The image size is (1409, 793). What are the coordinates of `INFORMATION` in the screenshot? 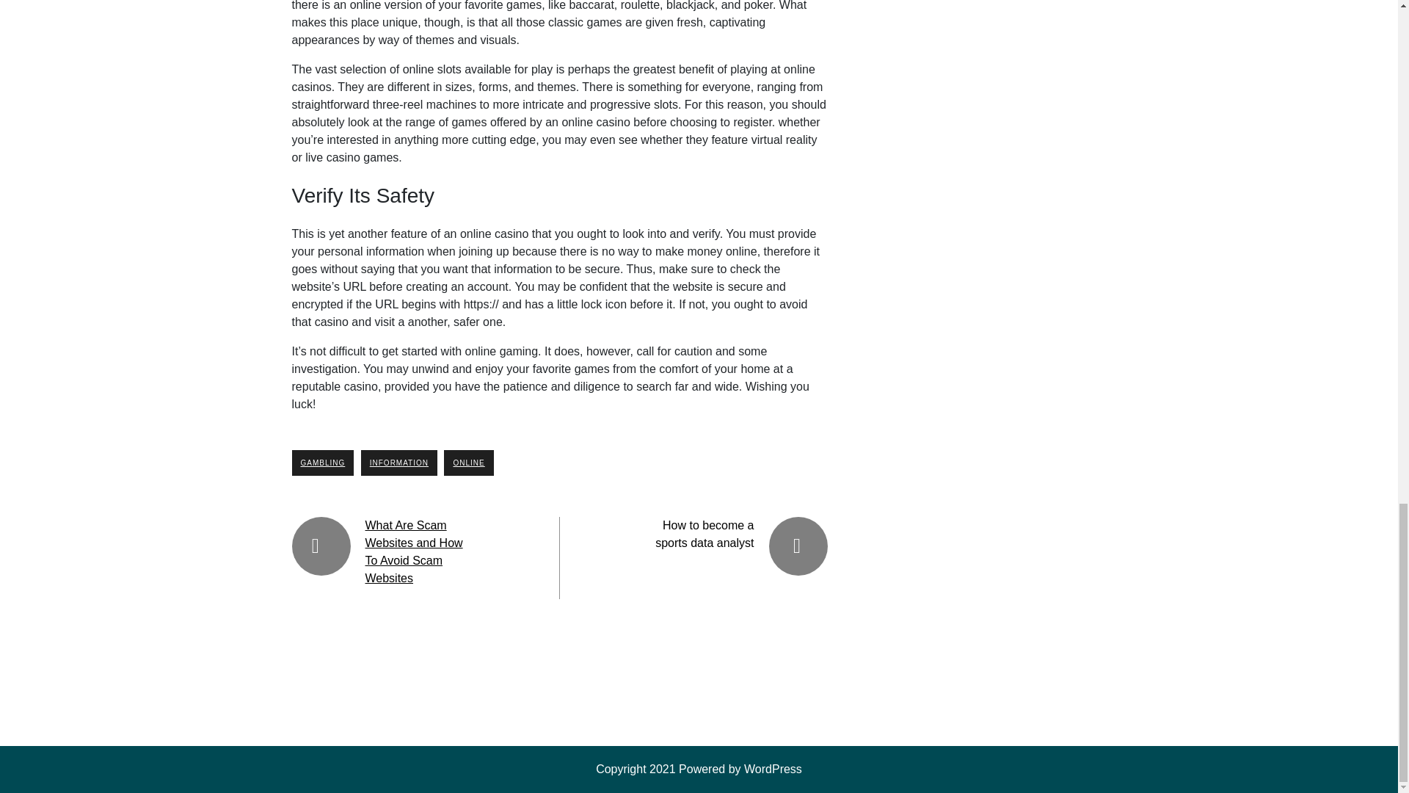 It's located at (398, 463).